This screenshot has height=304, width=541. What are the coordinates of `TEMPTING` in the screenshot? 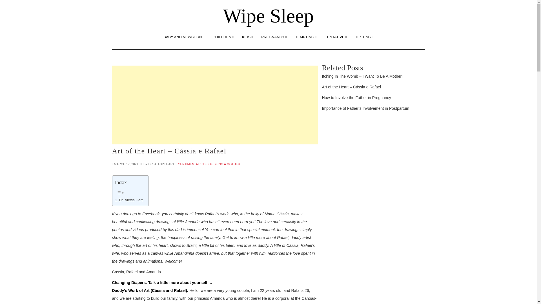 It's located at (306, 37).